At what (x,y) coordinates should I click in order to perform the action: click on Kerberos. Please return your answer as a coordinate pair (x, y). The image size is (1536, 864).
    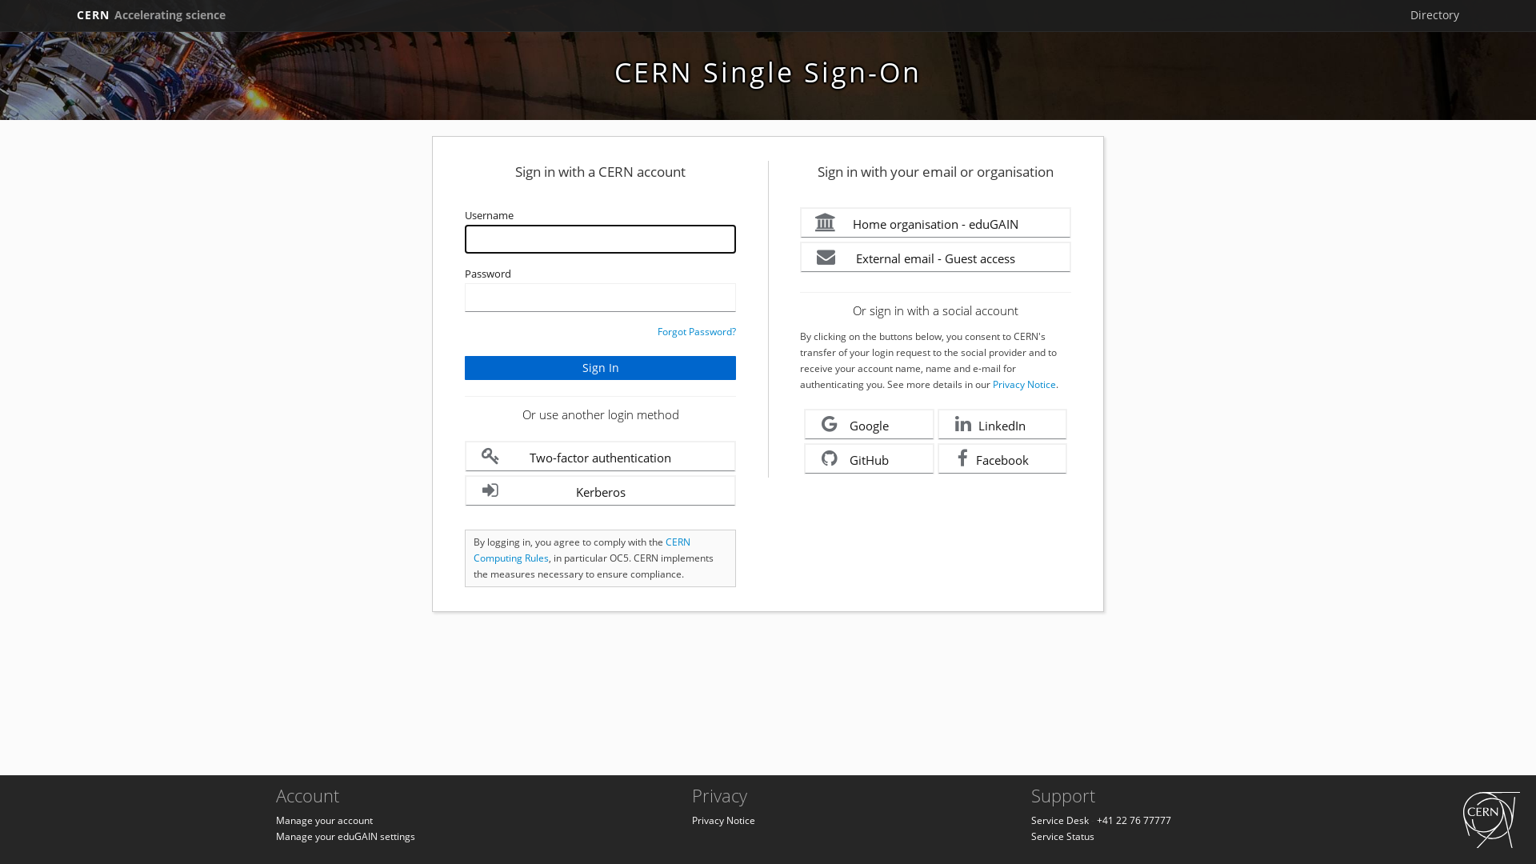
    Looking at the image, I should click on (600, 491).